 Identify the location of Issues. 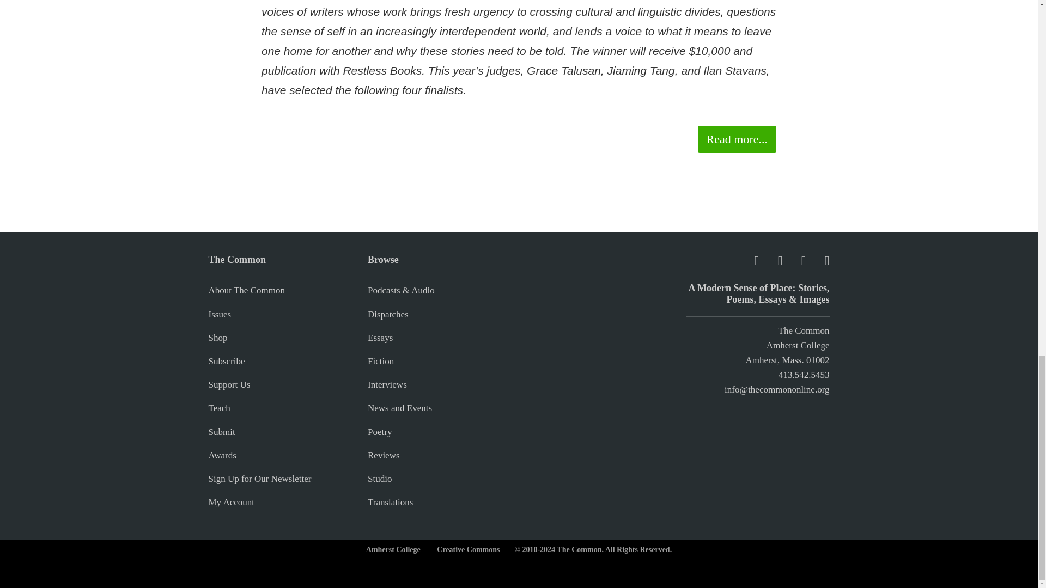
(220, 315).